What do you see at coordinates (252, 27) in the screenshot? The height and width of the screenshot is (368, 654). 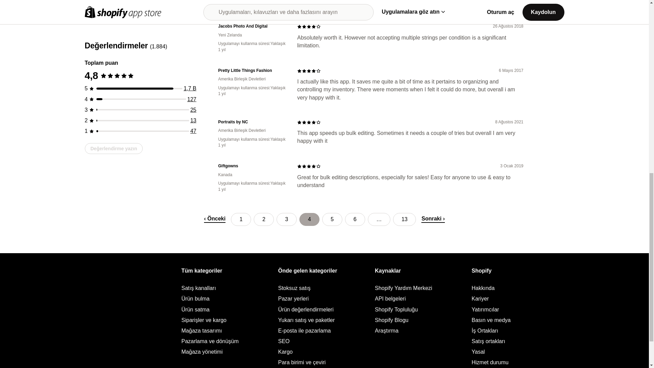 I see `Jacobs Photo And Digital` at bounding box center [252, 27].